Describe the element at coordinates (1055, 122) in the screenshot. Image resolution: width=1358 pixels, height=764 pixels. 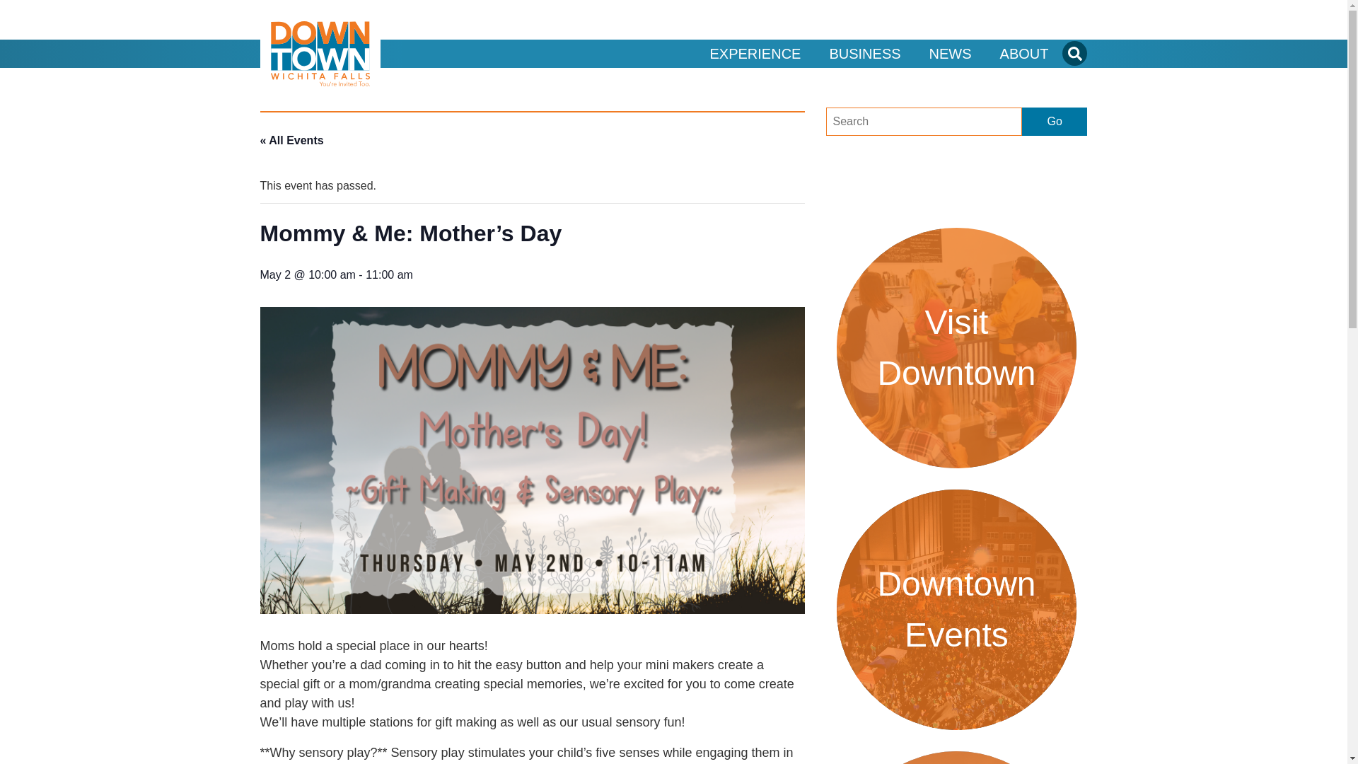
I see `Go` at that location.